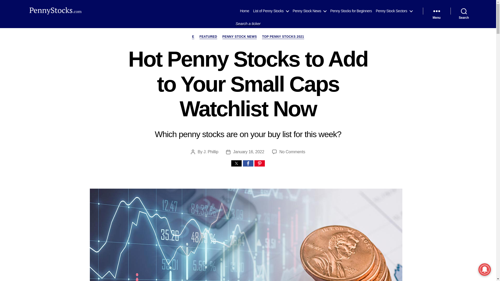 This screenshot has width=500, height=281. What do you see at coordinates (208, 37) in the screenshot?
I see `FEATURED` at bounding box center [208, 37].